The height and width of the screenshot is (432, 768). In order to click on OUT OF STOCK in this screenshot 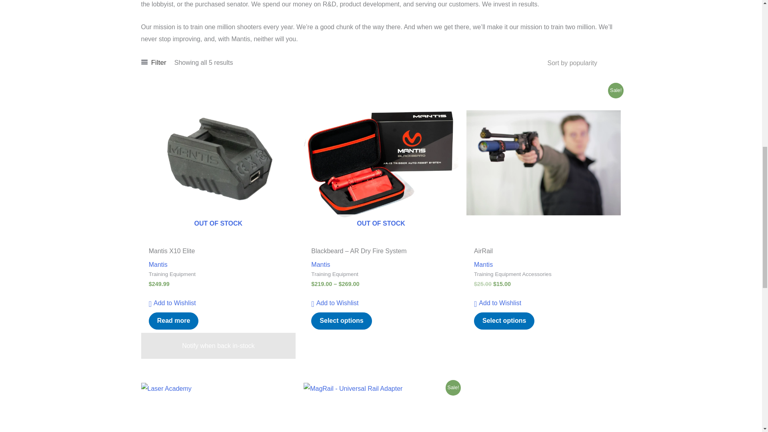, I will do `click(381, 162)`.